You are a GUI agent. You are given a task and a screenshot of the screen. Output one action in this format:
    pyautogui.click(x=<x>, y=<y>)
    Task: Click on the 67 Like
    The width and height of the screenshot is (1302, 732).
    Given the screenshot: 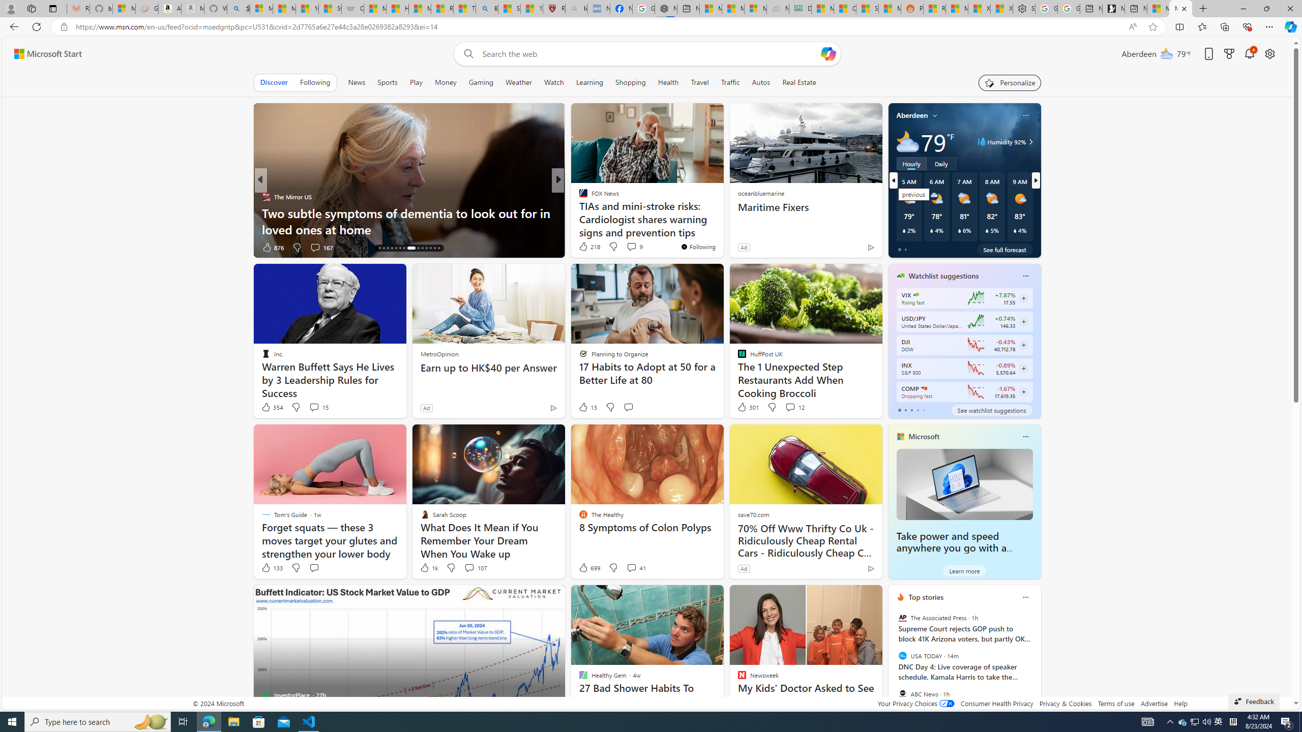 What is the action you would take?
    pyautogui.click(x=584, y=247)
    